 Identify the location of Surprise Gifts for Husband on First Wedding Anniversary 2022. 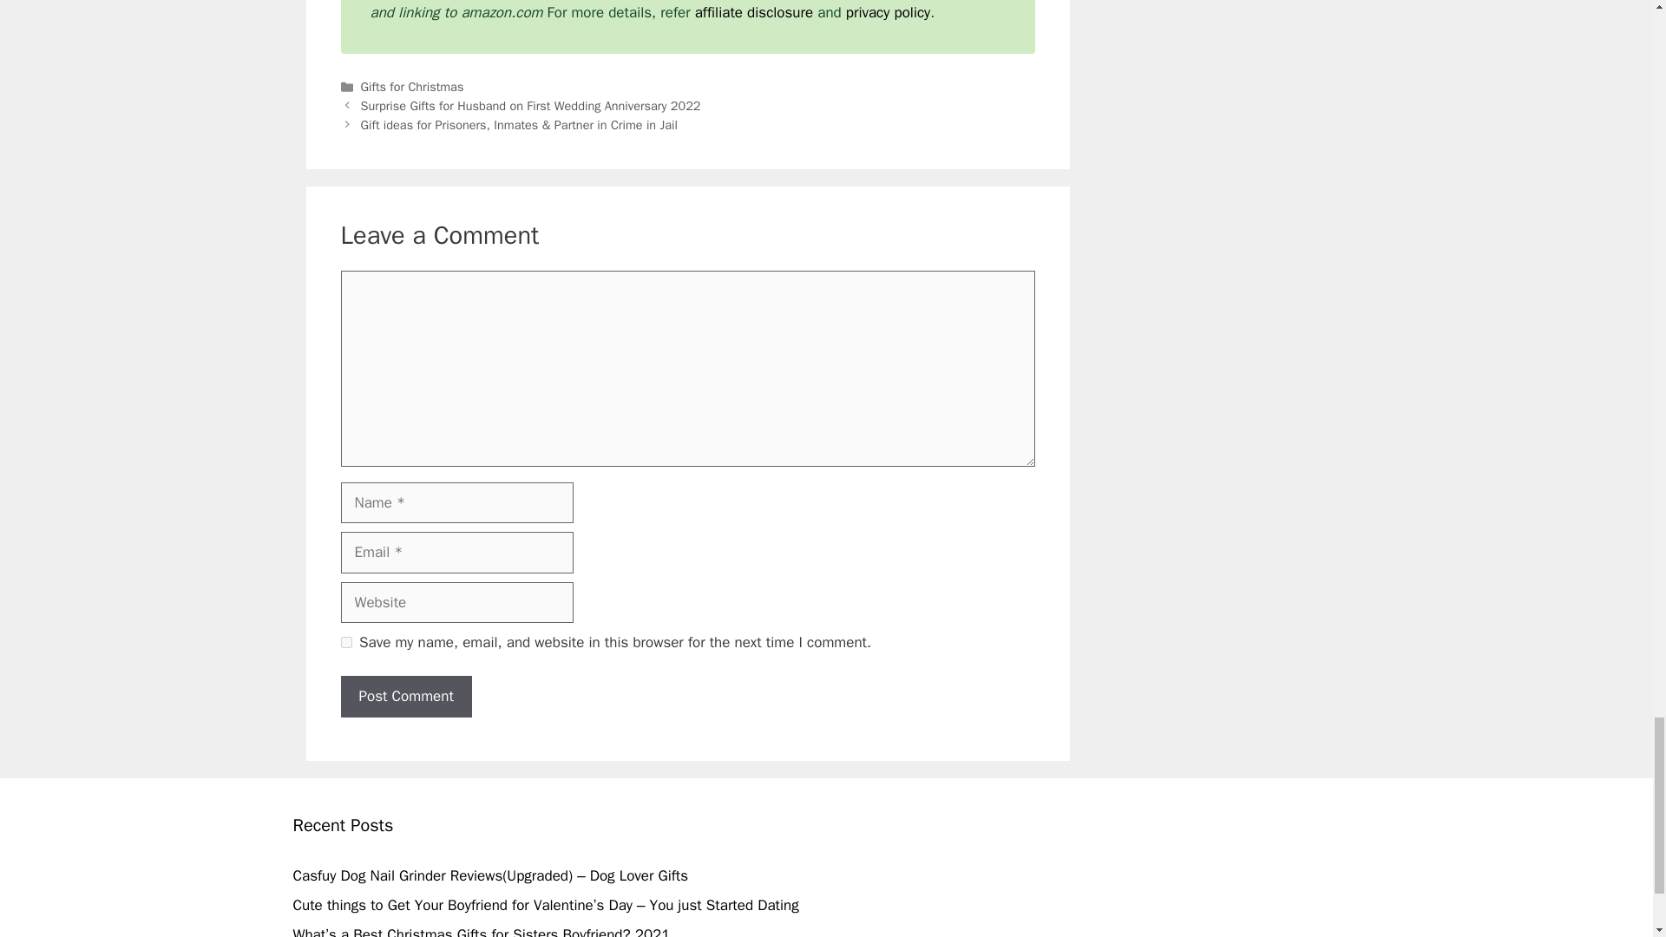
(531, 106).